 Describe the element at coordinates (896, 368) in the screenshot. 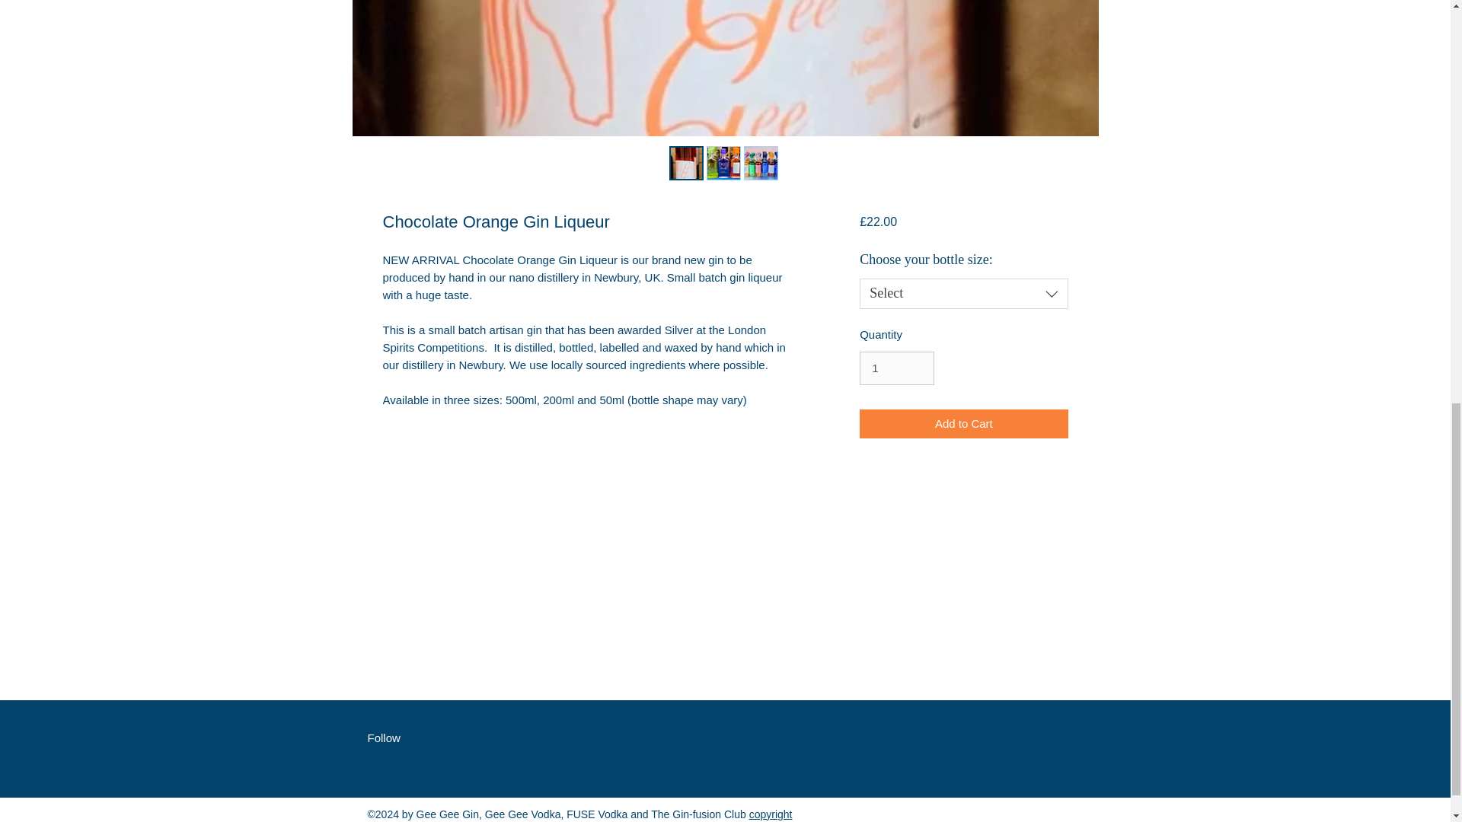

I see `1` at that location.